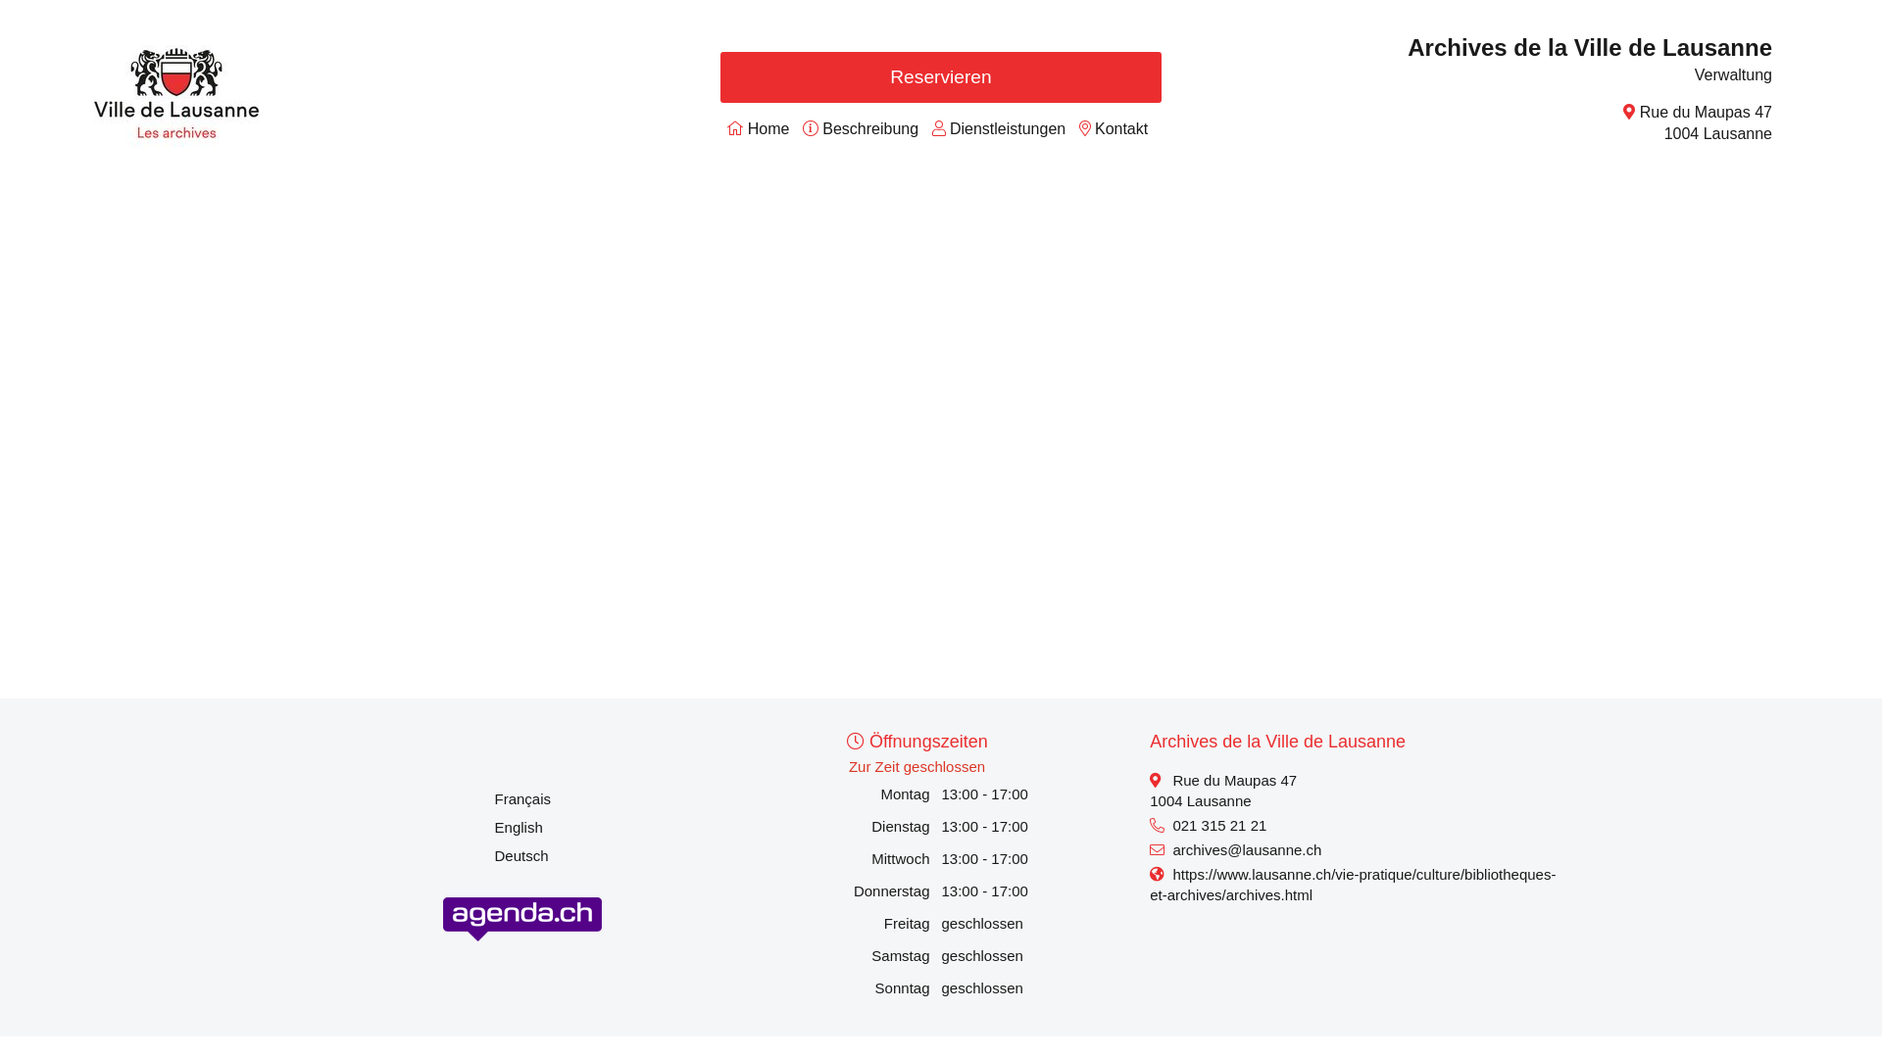  I want to click on Kontakt, so click(1121, 129).